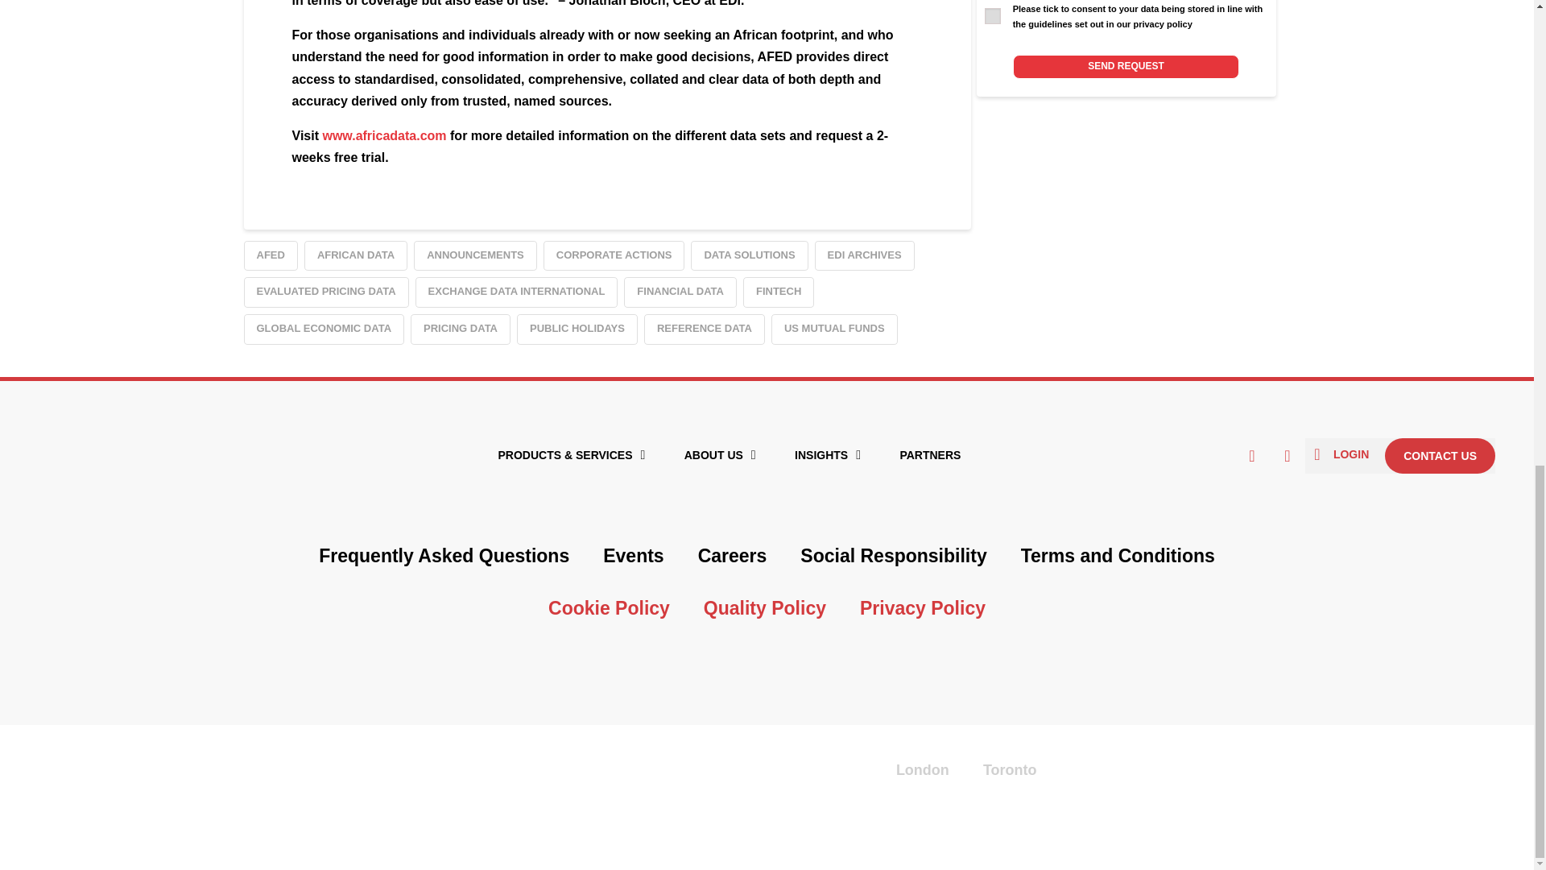  Describe the element at coordinates (1126, 66) in the screenshot. I see `SEND REQUEST` at that location.